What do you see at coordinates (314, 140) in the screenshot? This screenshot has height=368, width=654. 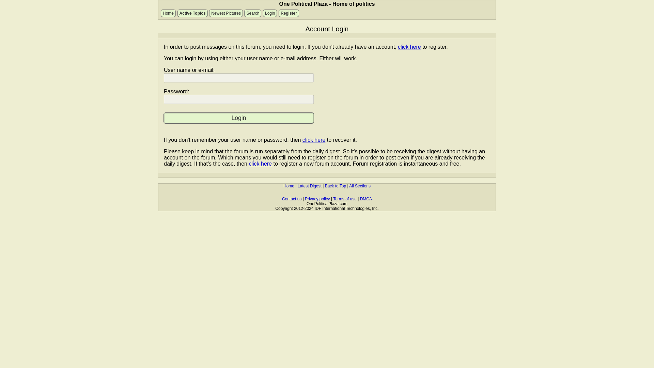 I see `click here` at bounding box center [314, 140].